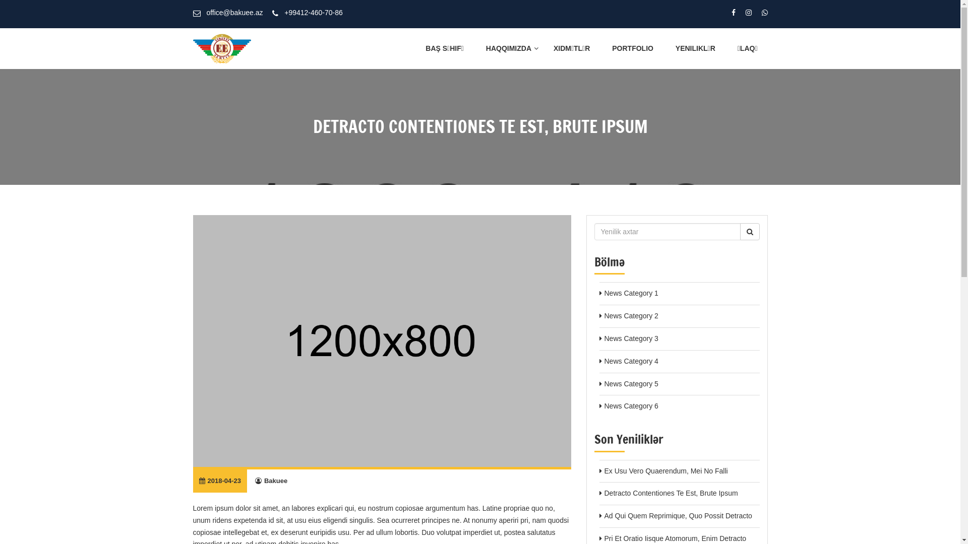 This screenshot has height=544, width=968. I want to click on Ad Qui Quem Reprimique, Quo Possit Detracto, so click(678, 516).